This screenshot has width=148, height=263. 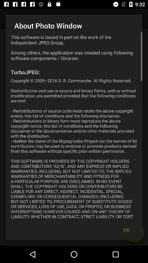 I want to click on launch the ok icon, so click(x=126, y=230).